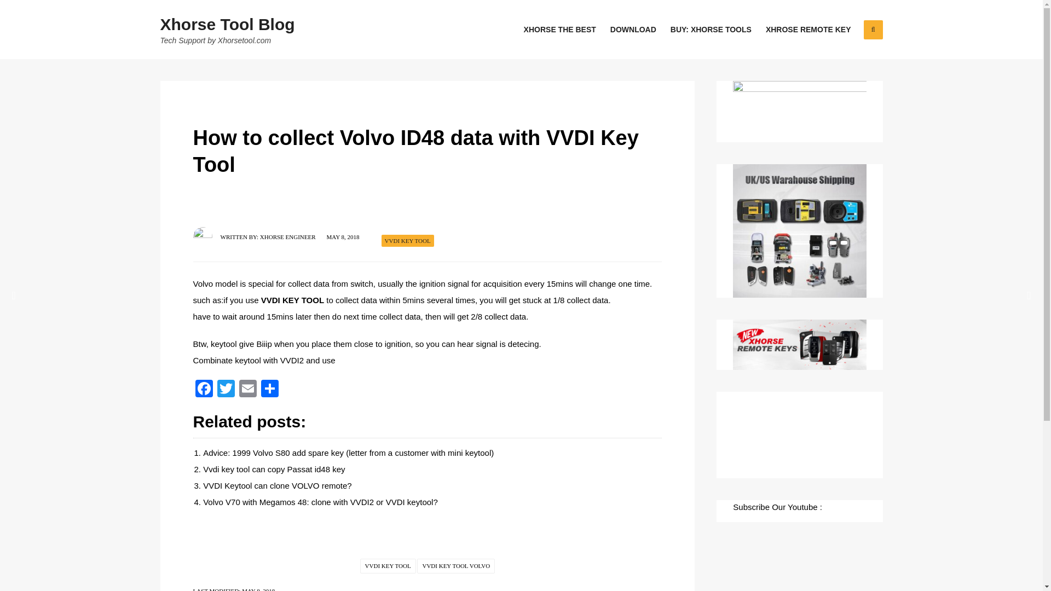 The height and width of the screenshot is (591, 1051). What do you see at coordinates (247, 390) in the screenshot?
I see `Email` at bounding box center [247, 390].